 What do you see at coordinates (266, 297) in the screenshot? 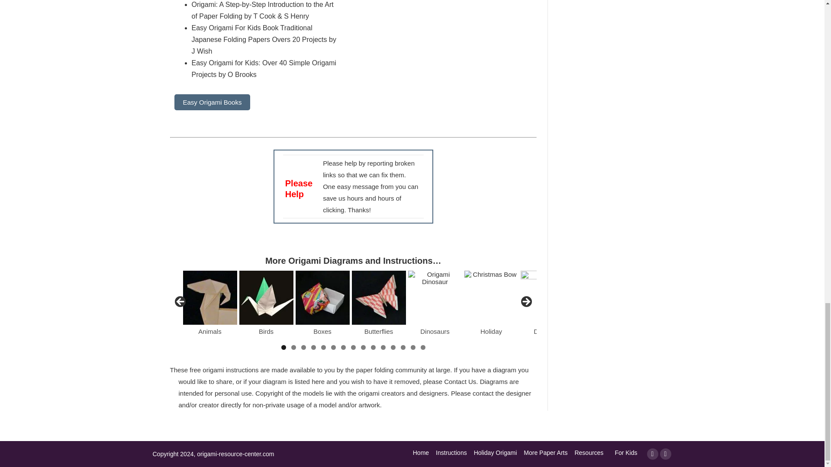
I see `Origami Diagrams` at bounding box center [266, 297].